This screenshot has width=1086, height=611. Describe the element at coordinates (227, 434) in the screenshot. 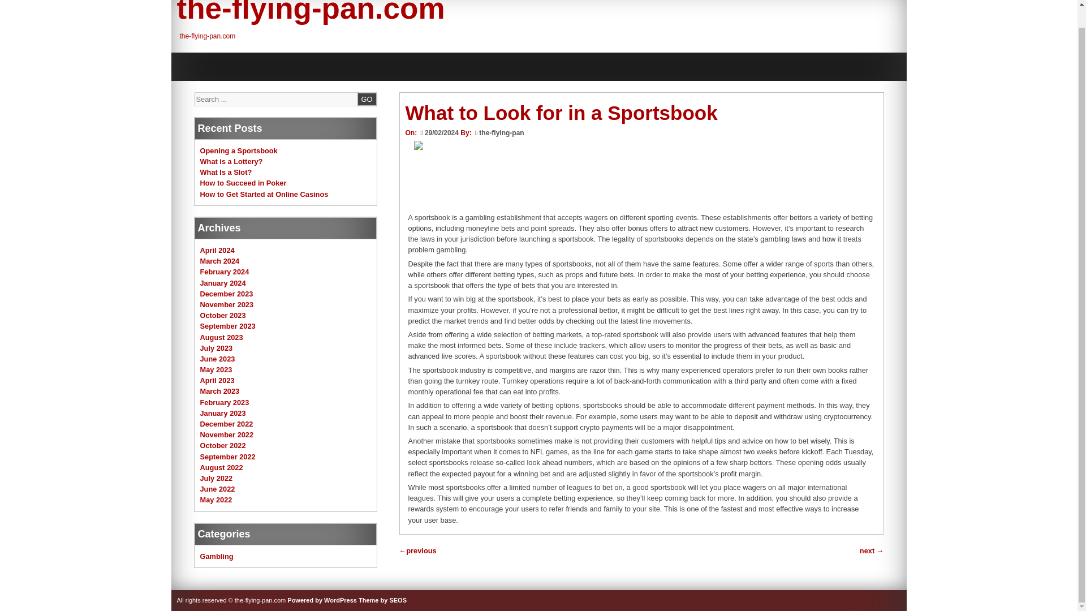

I see `November 2022` at that location.